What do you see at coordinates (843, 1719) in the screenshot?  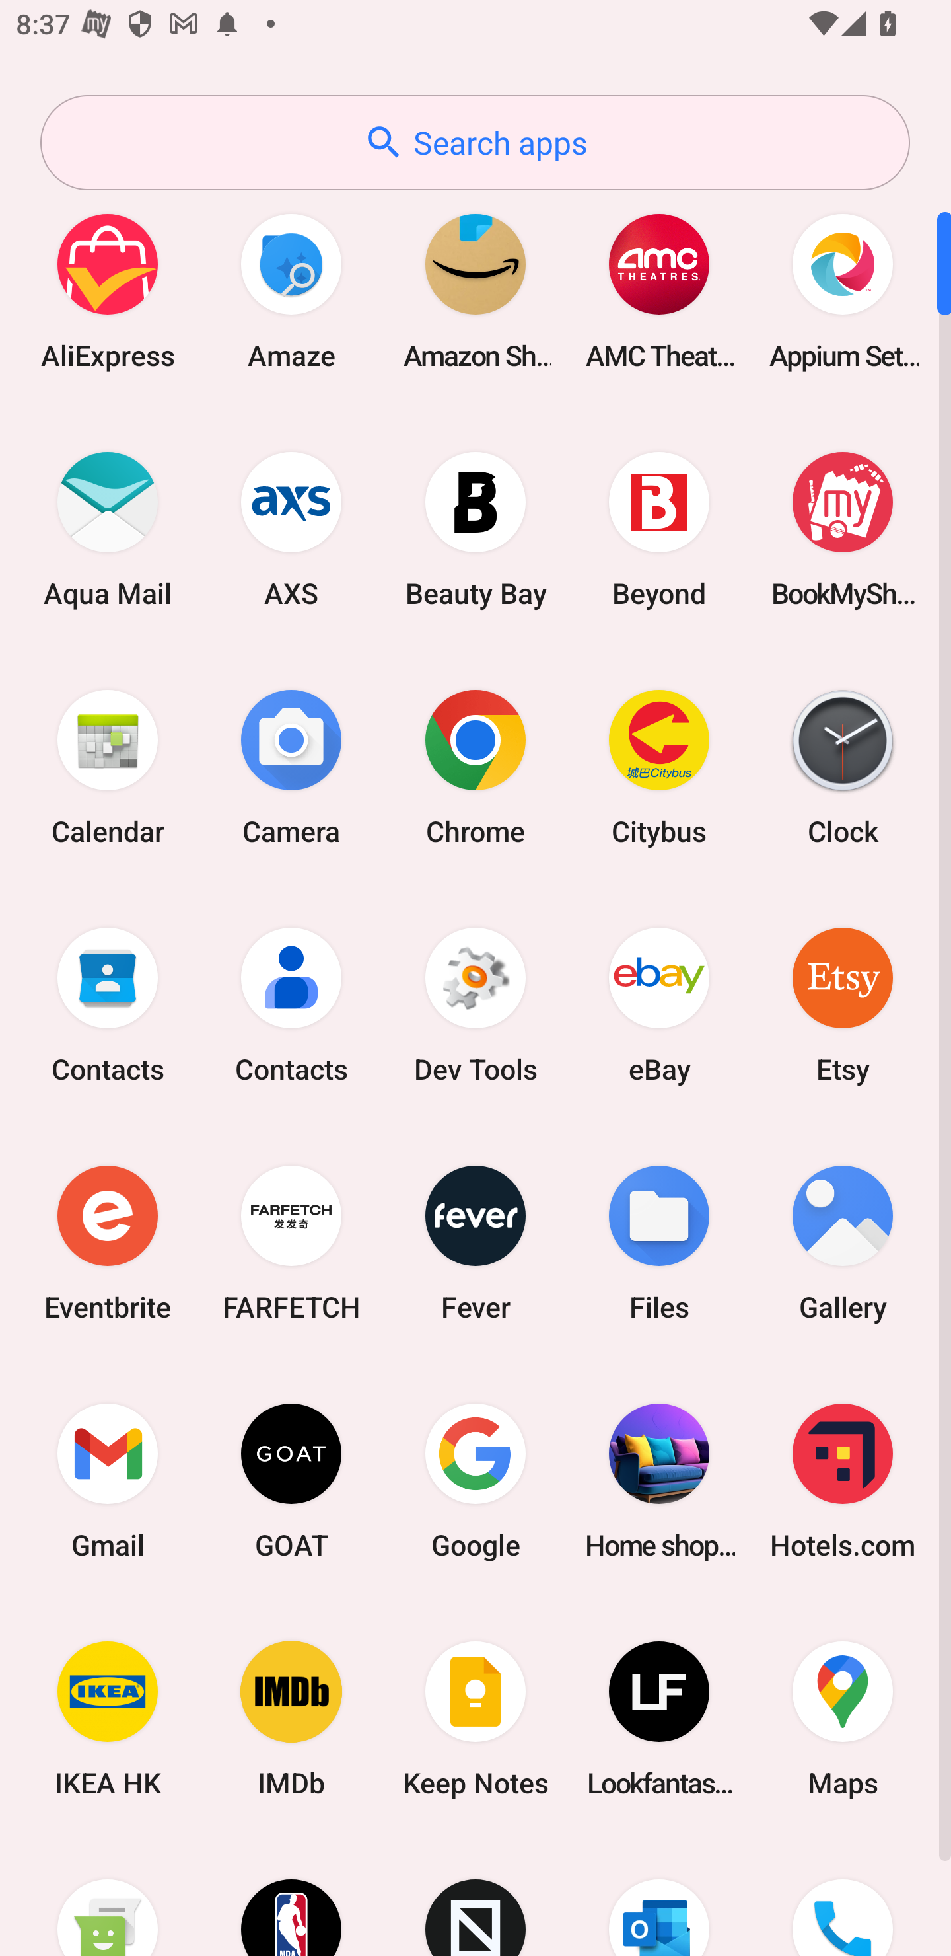 I see `Maps` at bounding box center [843, 1719].